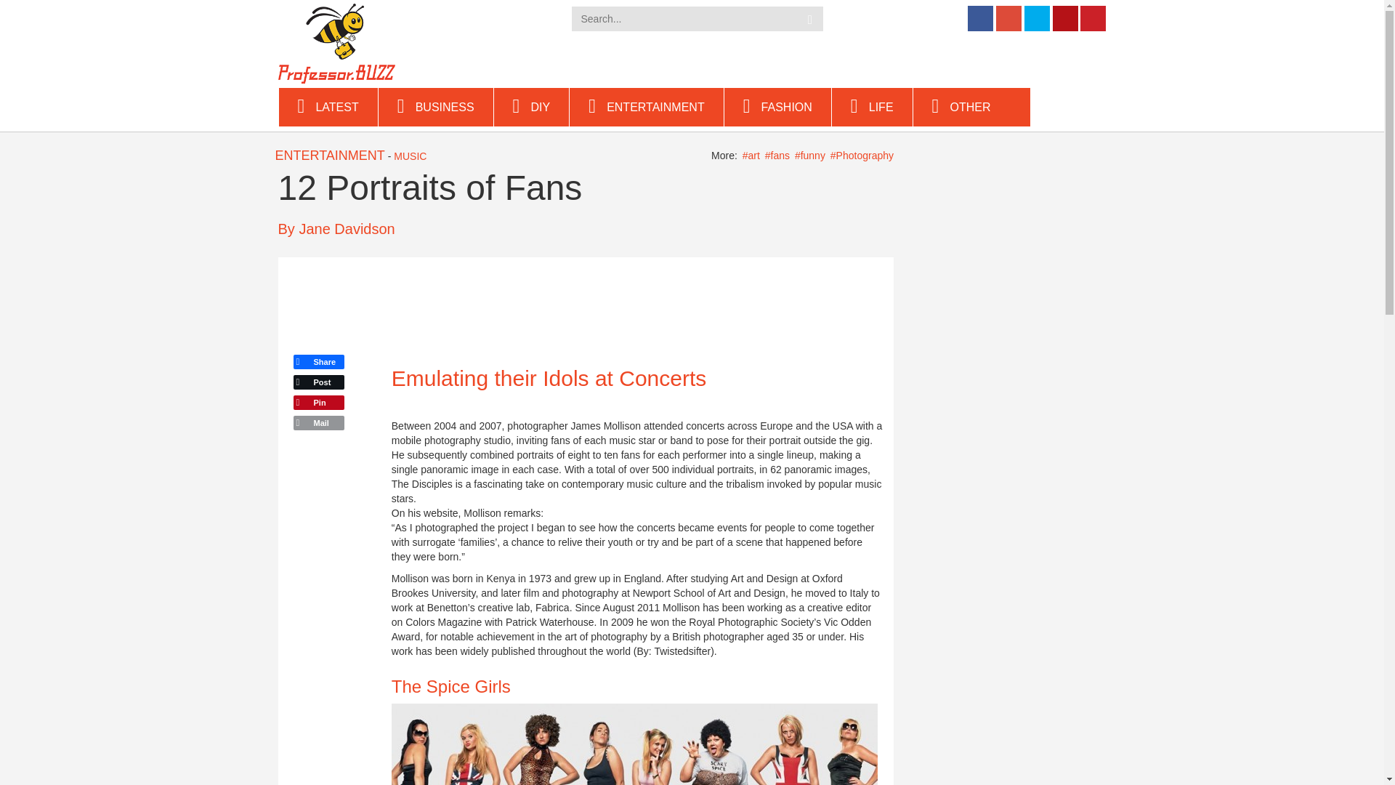 This screenshot has height=785, width=1395. I want to click on Pinterest, so click(318, 403).